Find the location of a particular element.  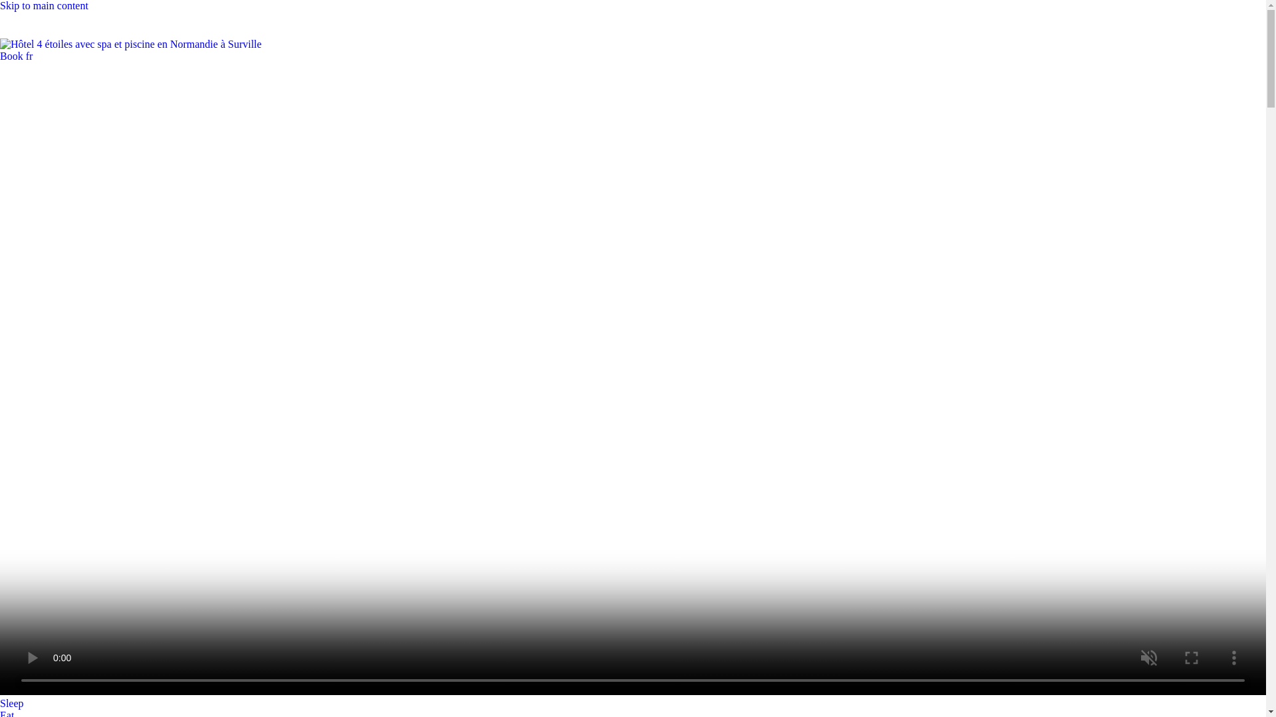

Skip to main content is located at coordinates (44, 5).